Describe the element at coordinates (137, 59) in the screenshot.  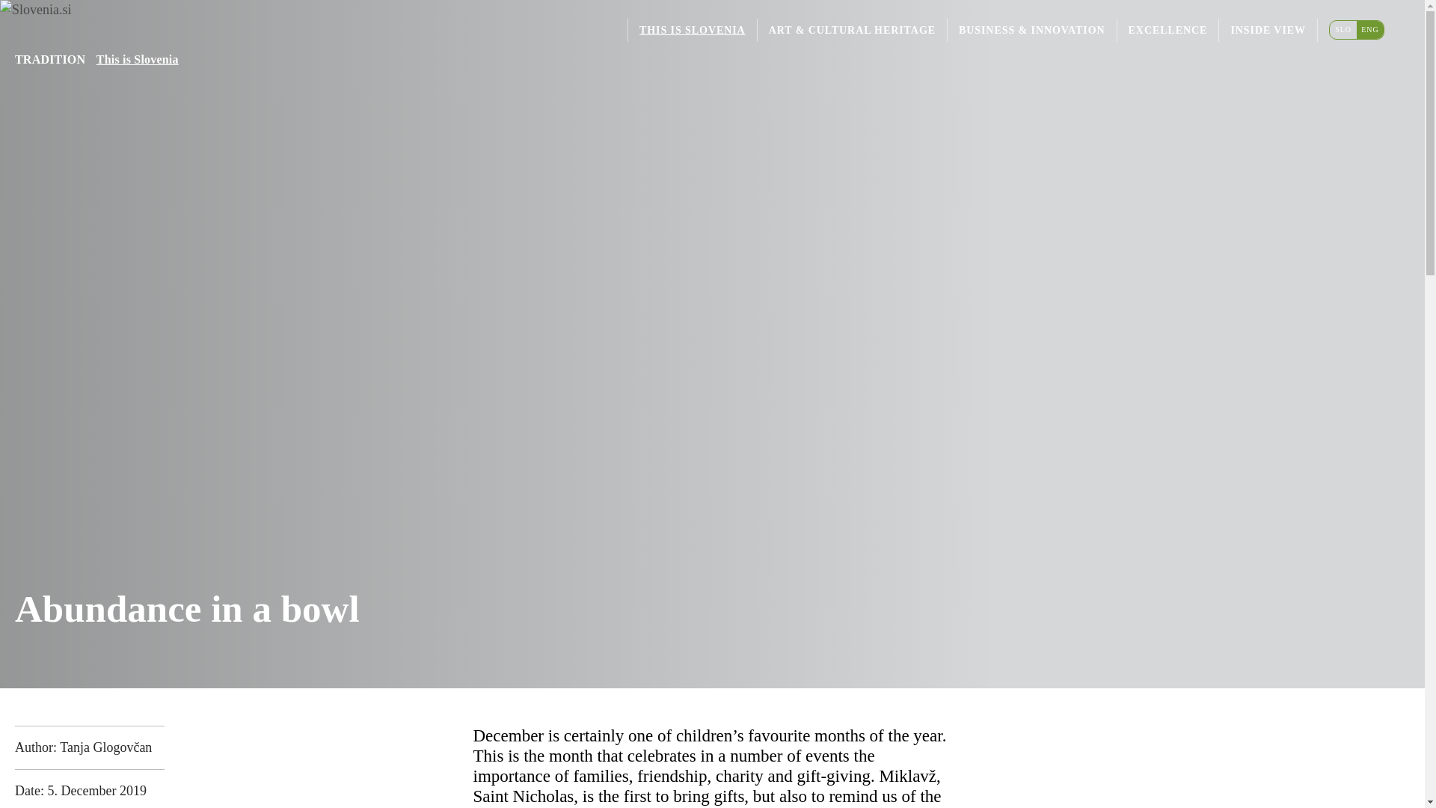
I see `This is Slovenia` at that location.